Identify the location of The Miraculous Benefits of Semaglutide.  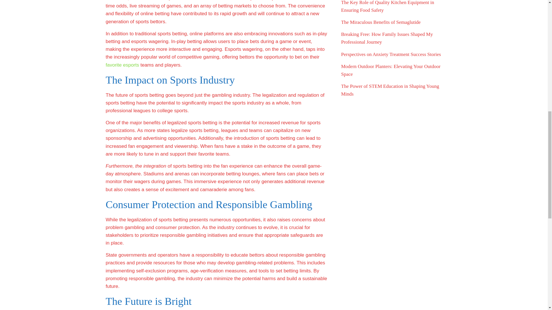
(381, 22).